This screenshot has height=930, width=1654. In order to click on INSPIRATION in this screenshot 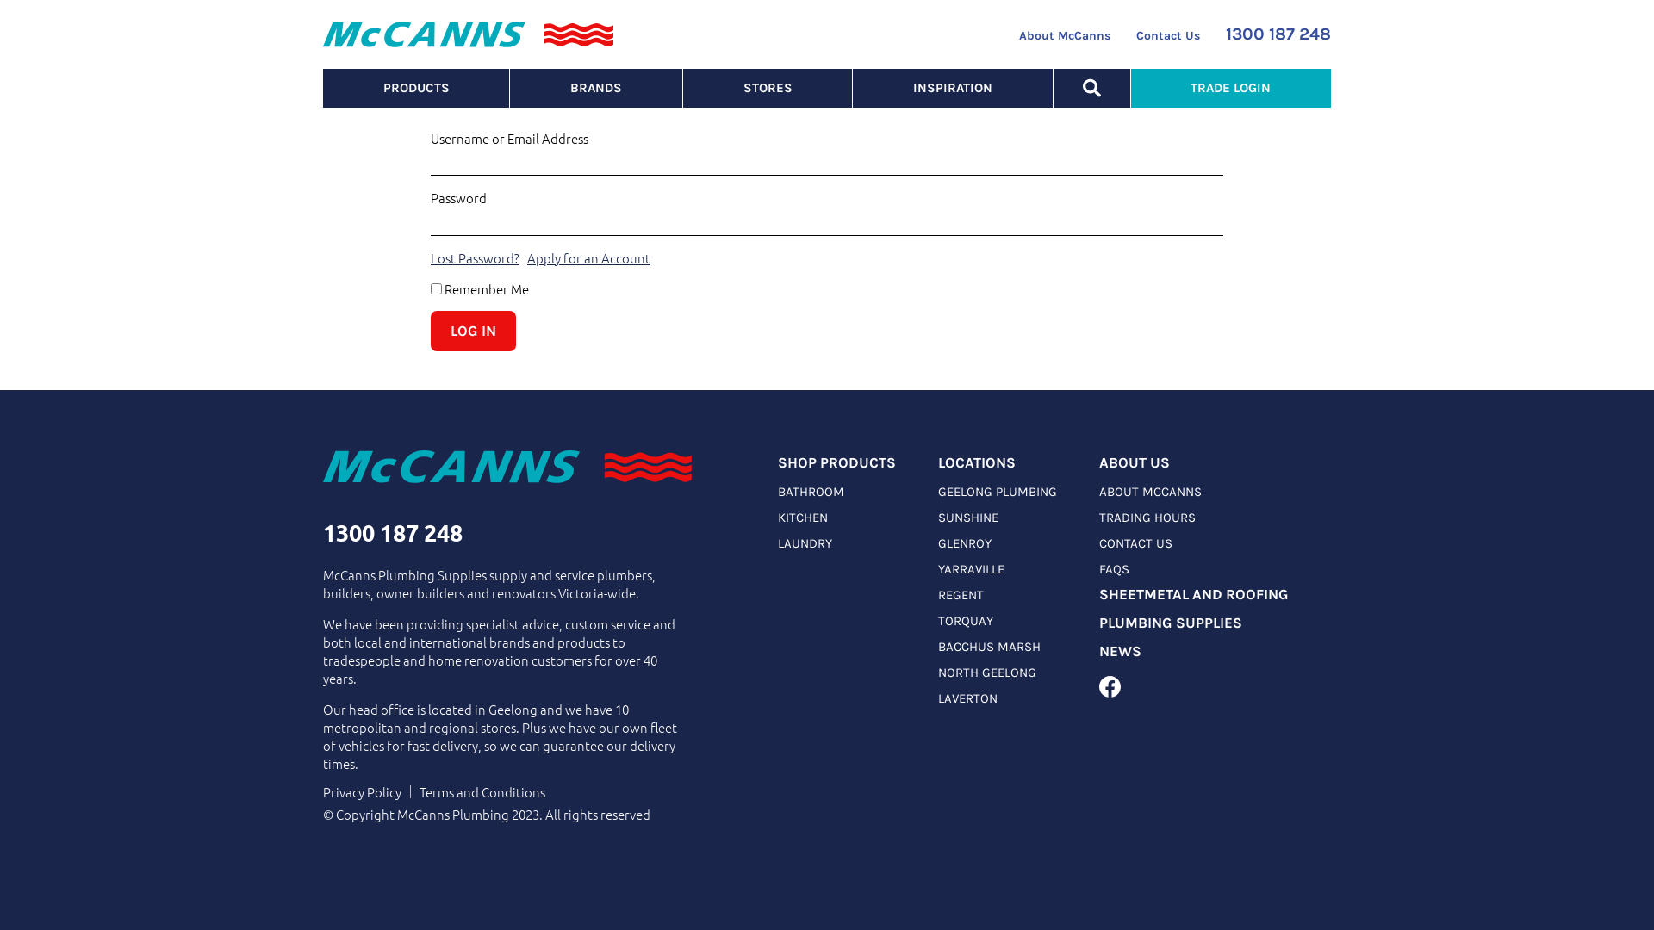, I will do `click(953, 88)`.